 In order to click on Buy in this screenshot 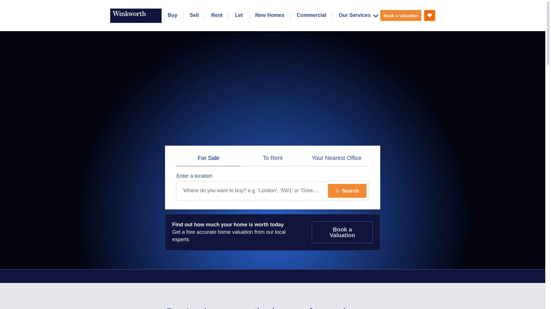, I will do `click(172, 15)`.